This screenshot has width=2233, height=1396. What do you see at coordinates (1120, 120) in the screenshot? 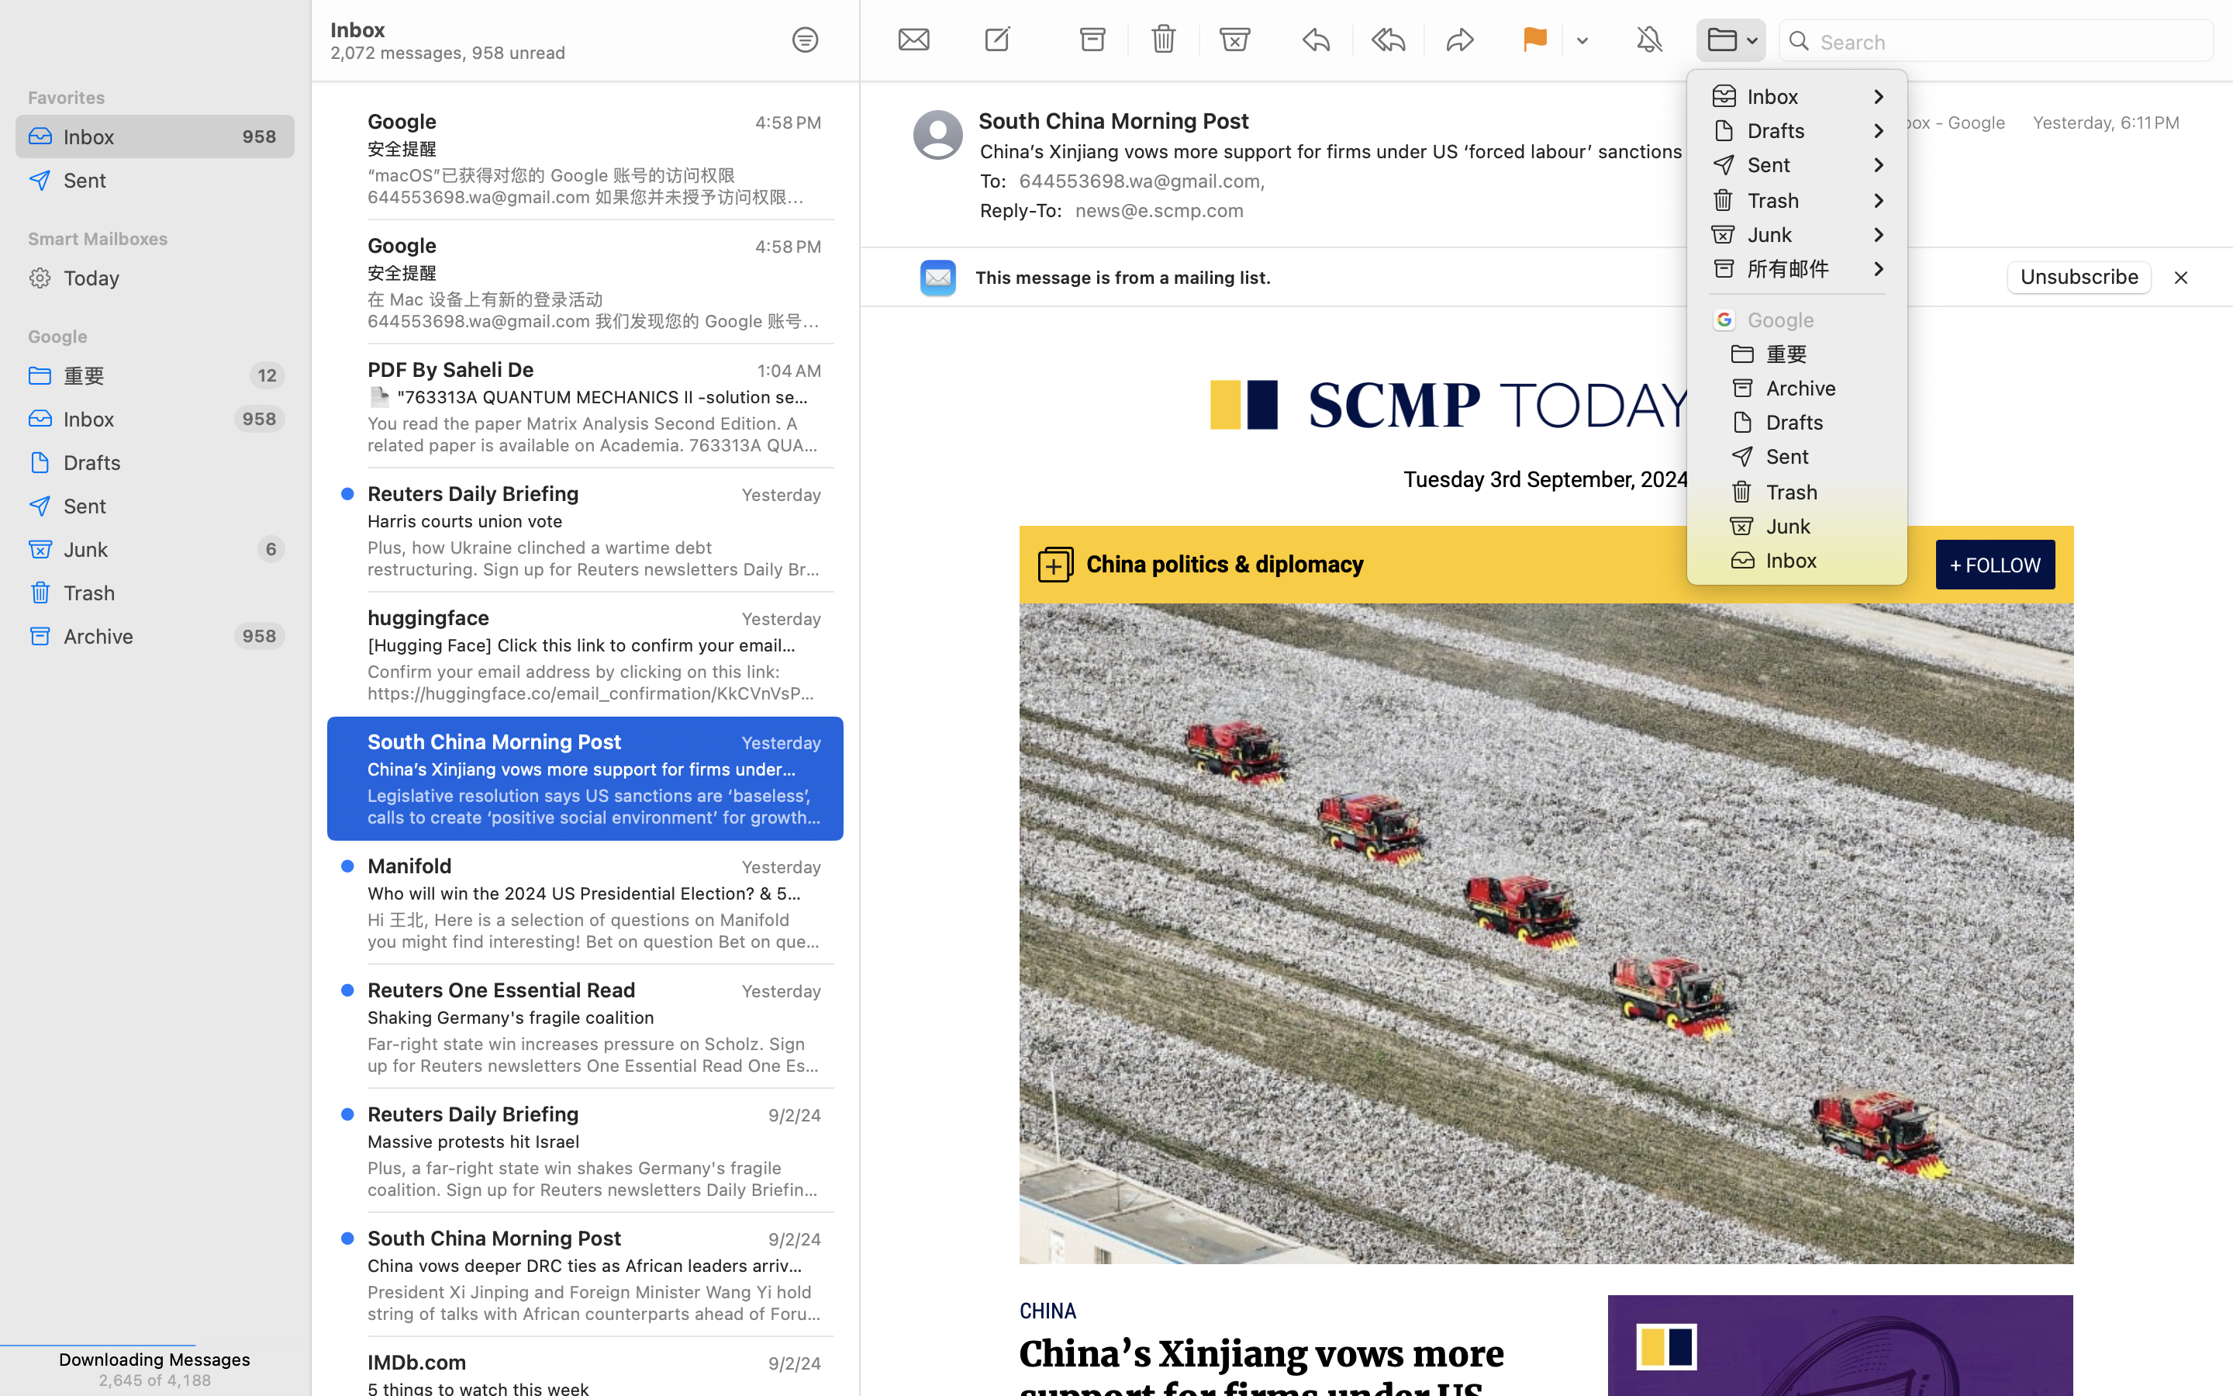
I see `South China Morning Post` at bounding box center [1120, 120].